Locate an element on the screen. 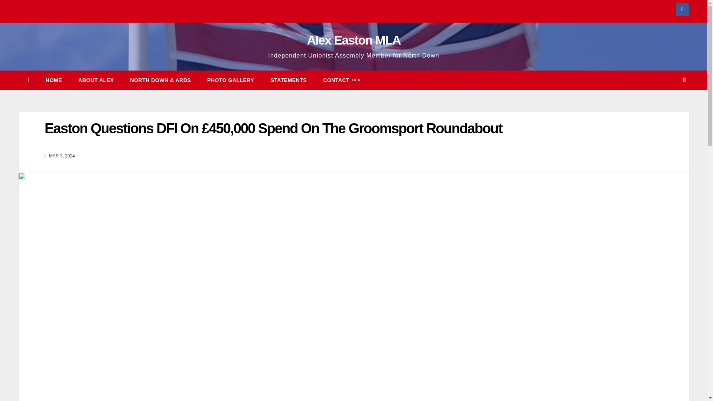  Statements is located at coordinates (289, 80).